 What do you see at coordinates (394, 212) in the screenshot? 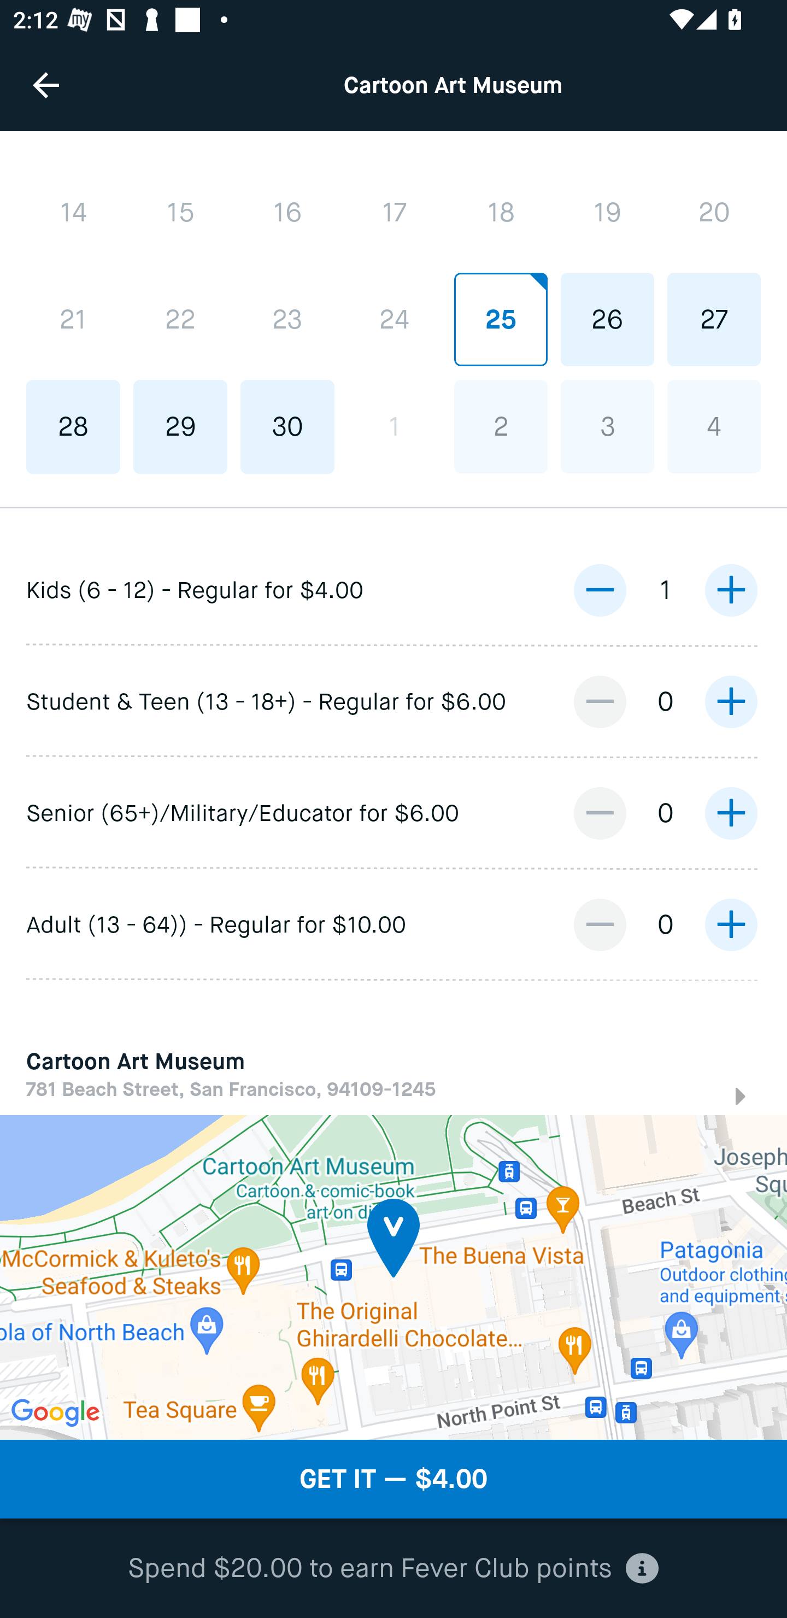
I see `17` at bounding box center [394, 212].